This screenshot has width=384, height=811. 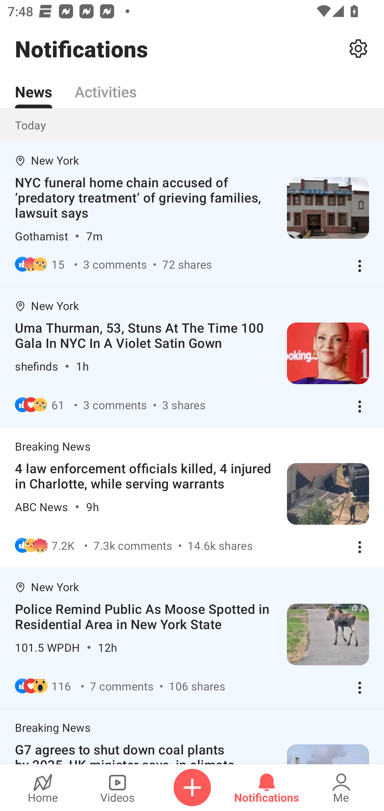 What do you see at coordinates (106, 86) in the screenshot?
I see `Activities` at bounding box center [106, 86].